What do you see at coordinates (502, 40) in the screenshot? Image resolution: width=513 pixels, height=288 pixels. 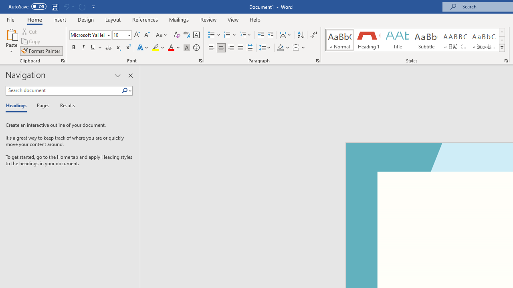 I see `Row Down` at bounding box center [502, 40].